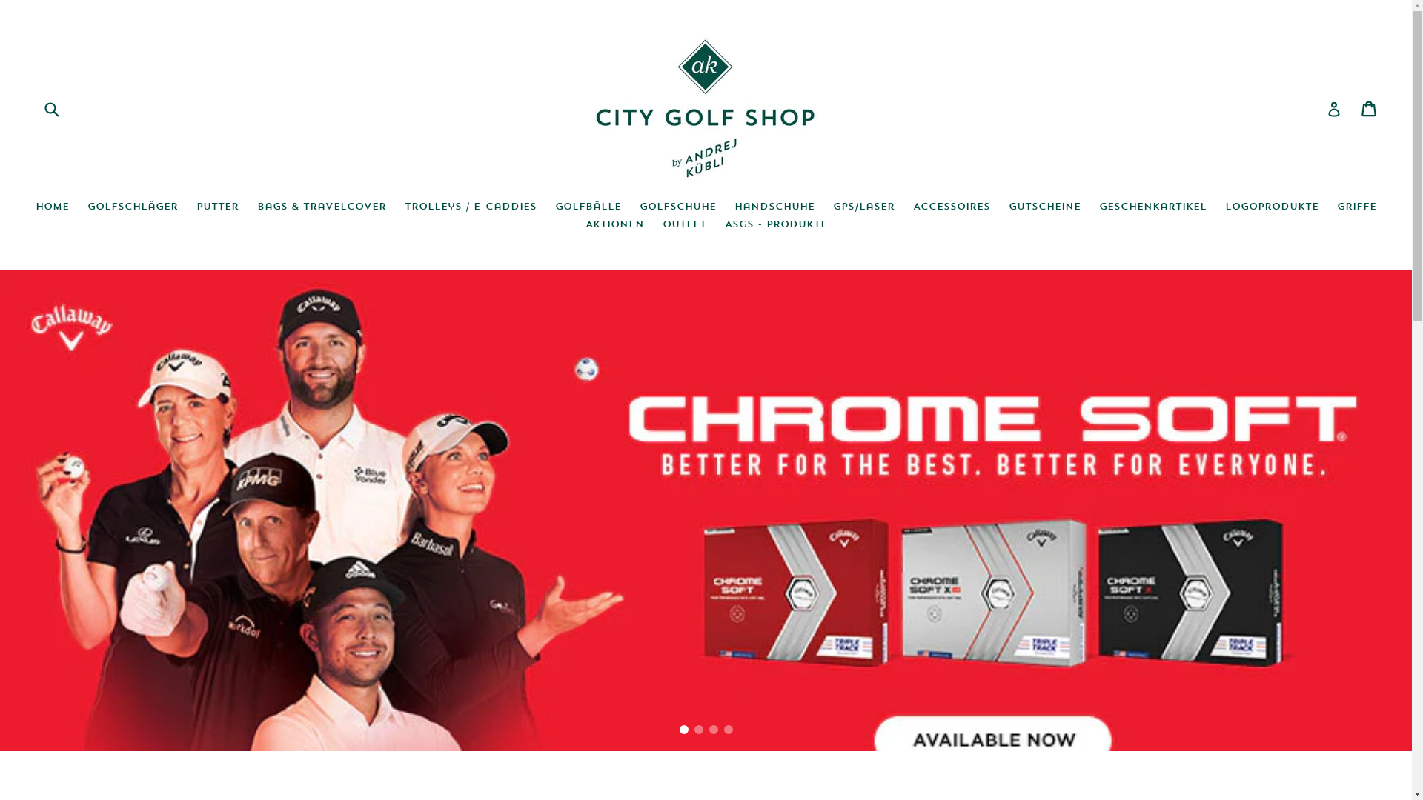  Describe the element at coordinates (776, 225) in the screenshot. I see `ASGS - PRODUKTE` at that location.